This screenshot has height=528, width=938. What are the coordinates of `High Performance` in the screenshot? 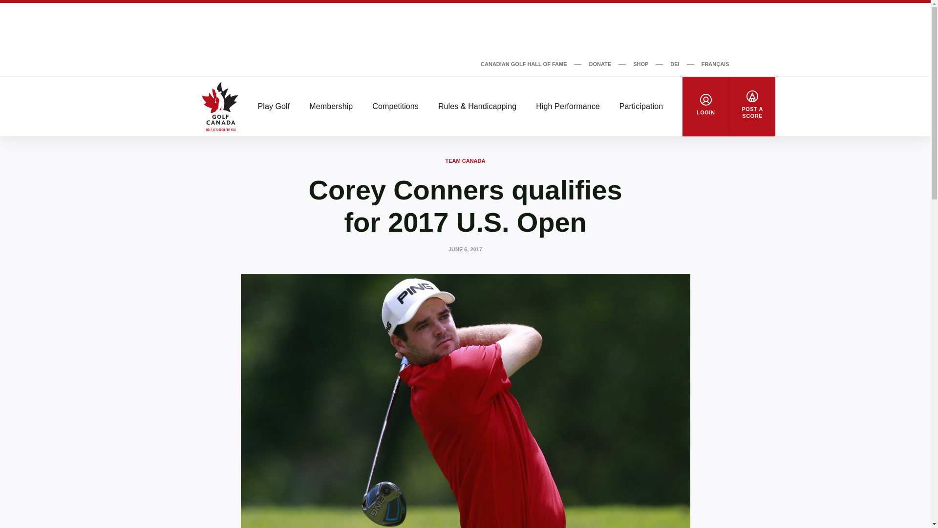 It's located at (568, 107).